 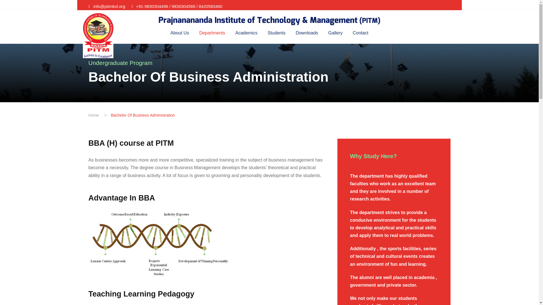 What do you see at coordinates (93, 115) in the screenshot?
I see `Home` at bounding box center [93, 115].